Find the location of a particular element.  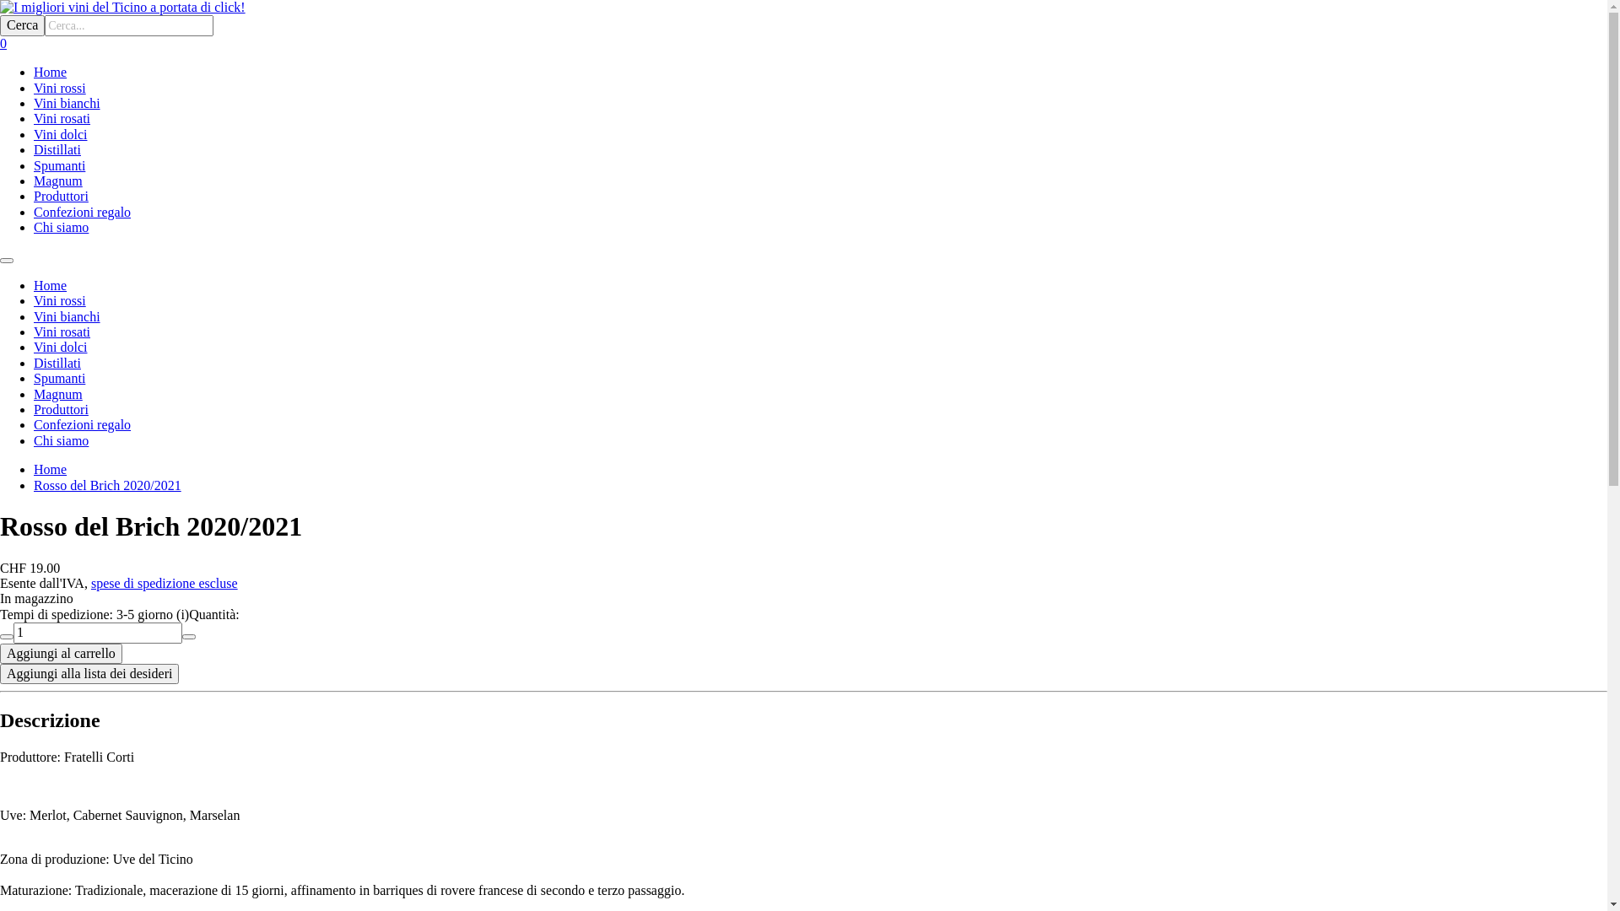

Vini rosati is located at coordinates (62, 332).